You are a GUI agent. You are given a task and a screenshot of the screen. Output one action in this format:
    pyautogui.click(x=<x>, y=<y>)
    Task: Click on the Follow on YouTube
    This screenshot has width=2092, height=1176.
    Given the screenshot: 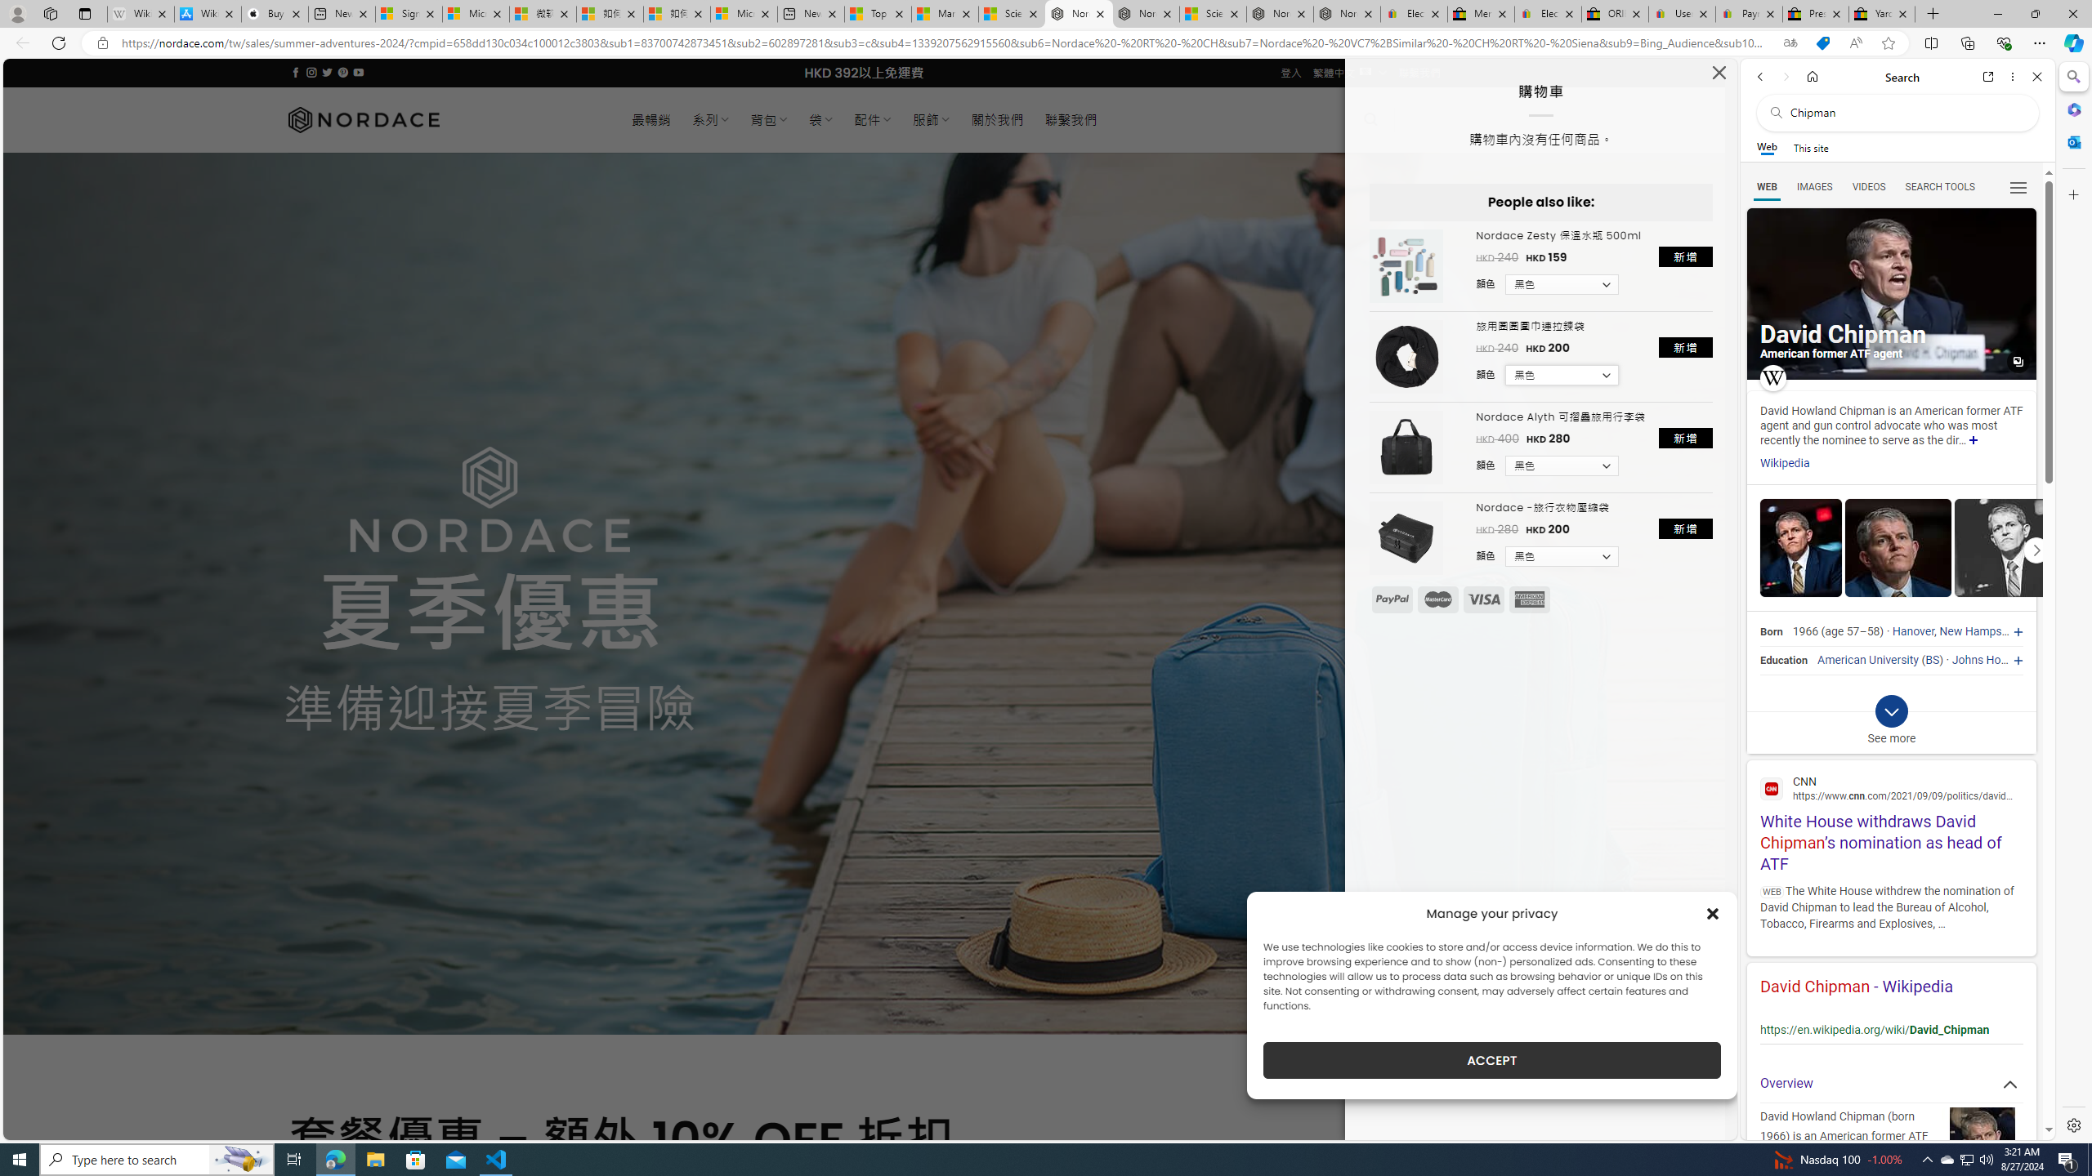 What is the action you would take?
    pyautogui.click(x=358, y=72)
    